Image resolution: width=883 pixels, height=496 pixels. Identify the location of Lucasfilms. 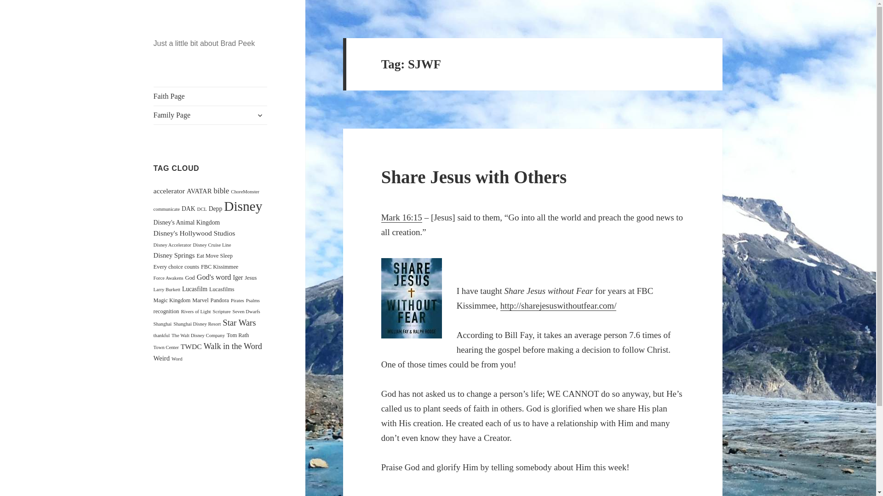
(222, 289).